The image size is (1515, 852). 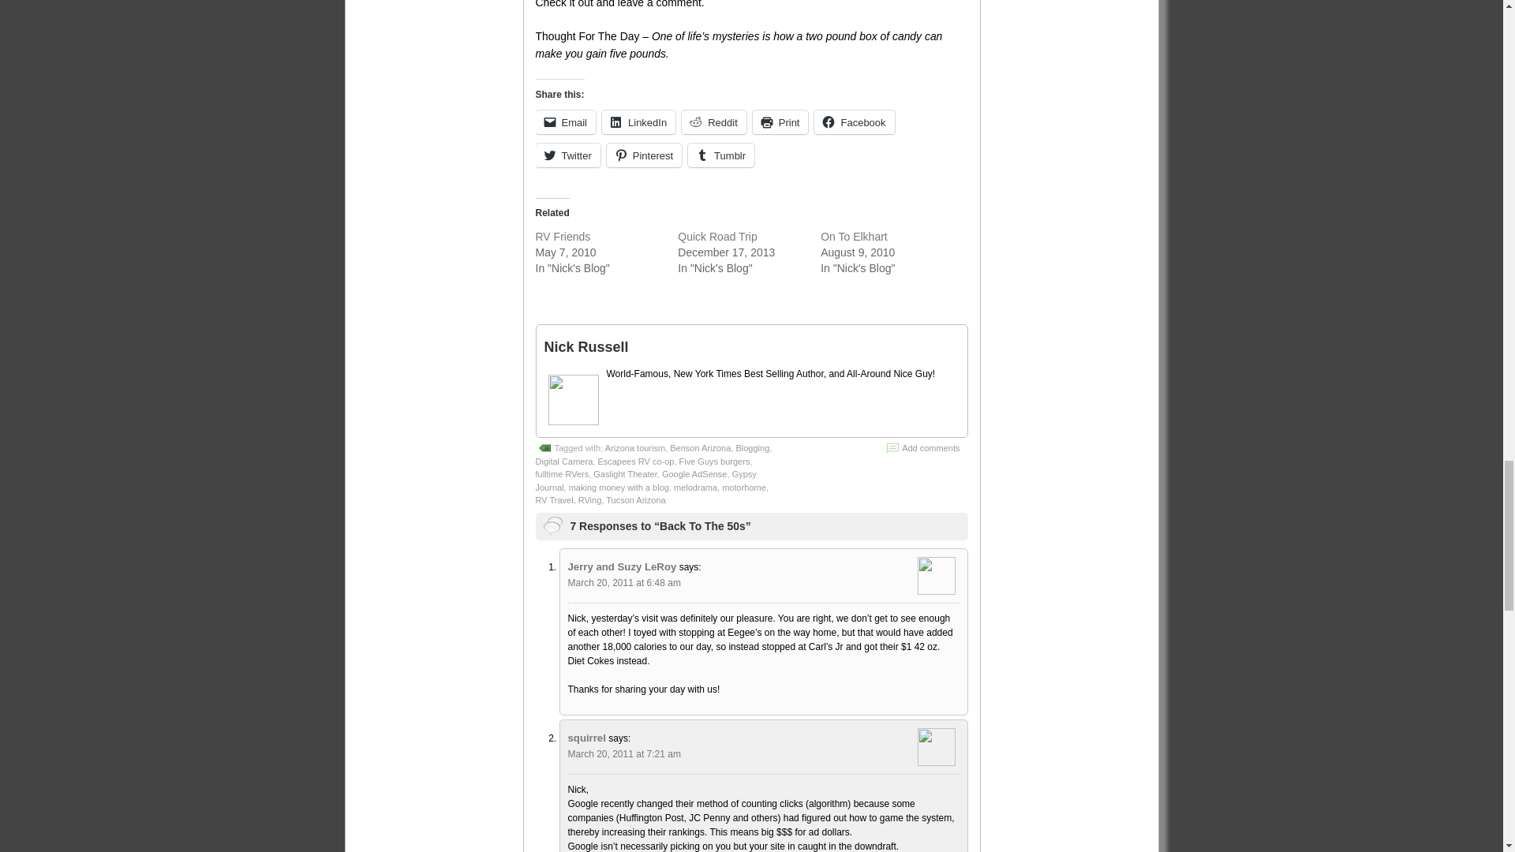 What do you see at coordinates (854, 121) in the screenshot?
I see `Click to share on Facebook` at bounding box center [854, 121].